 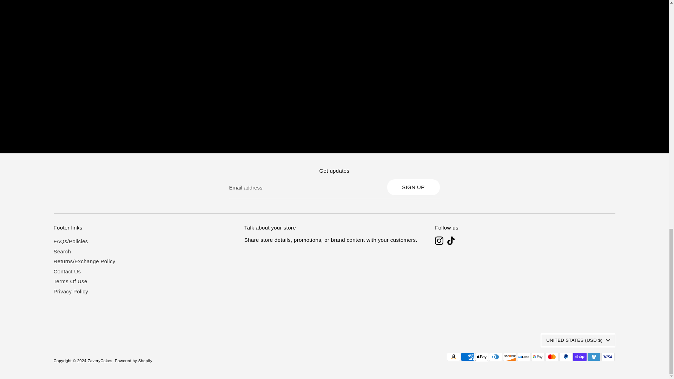 I want to click on American Express, so click(x=467, y=357).